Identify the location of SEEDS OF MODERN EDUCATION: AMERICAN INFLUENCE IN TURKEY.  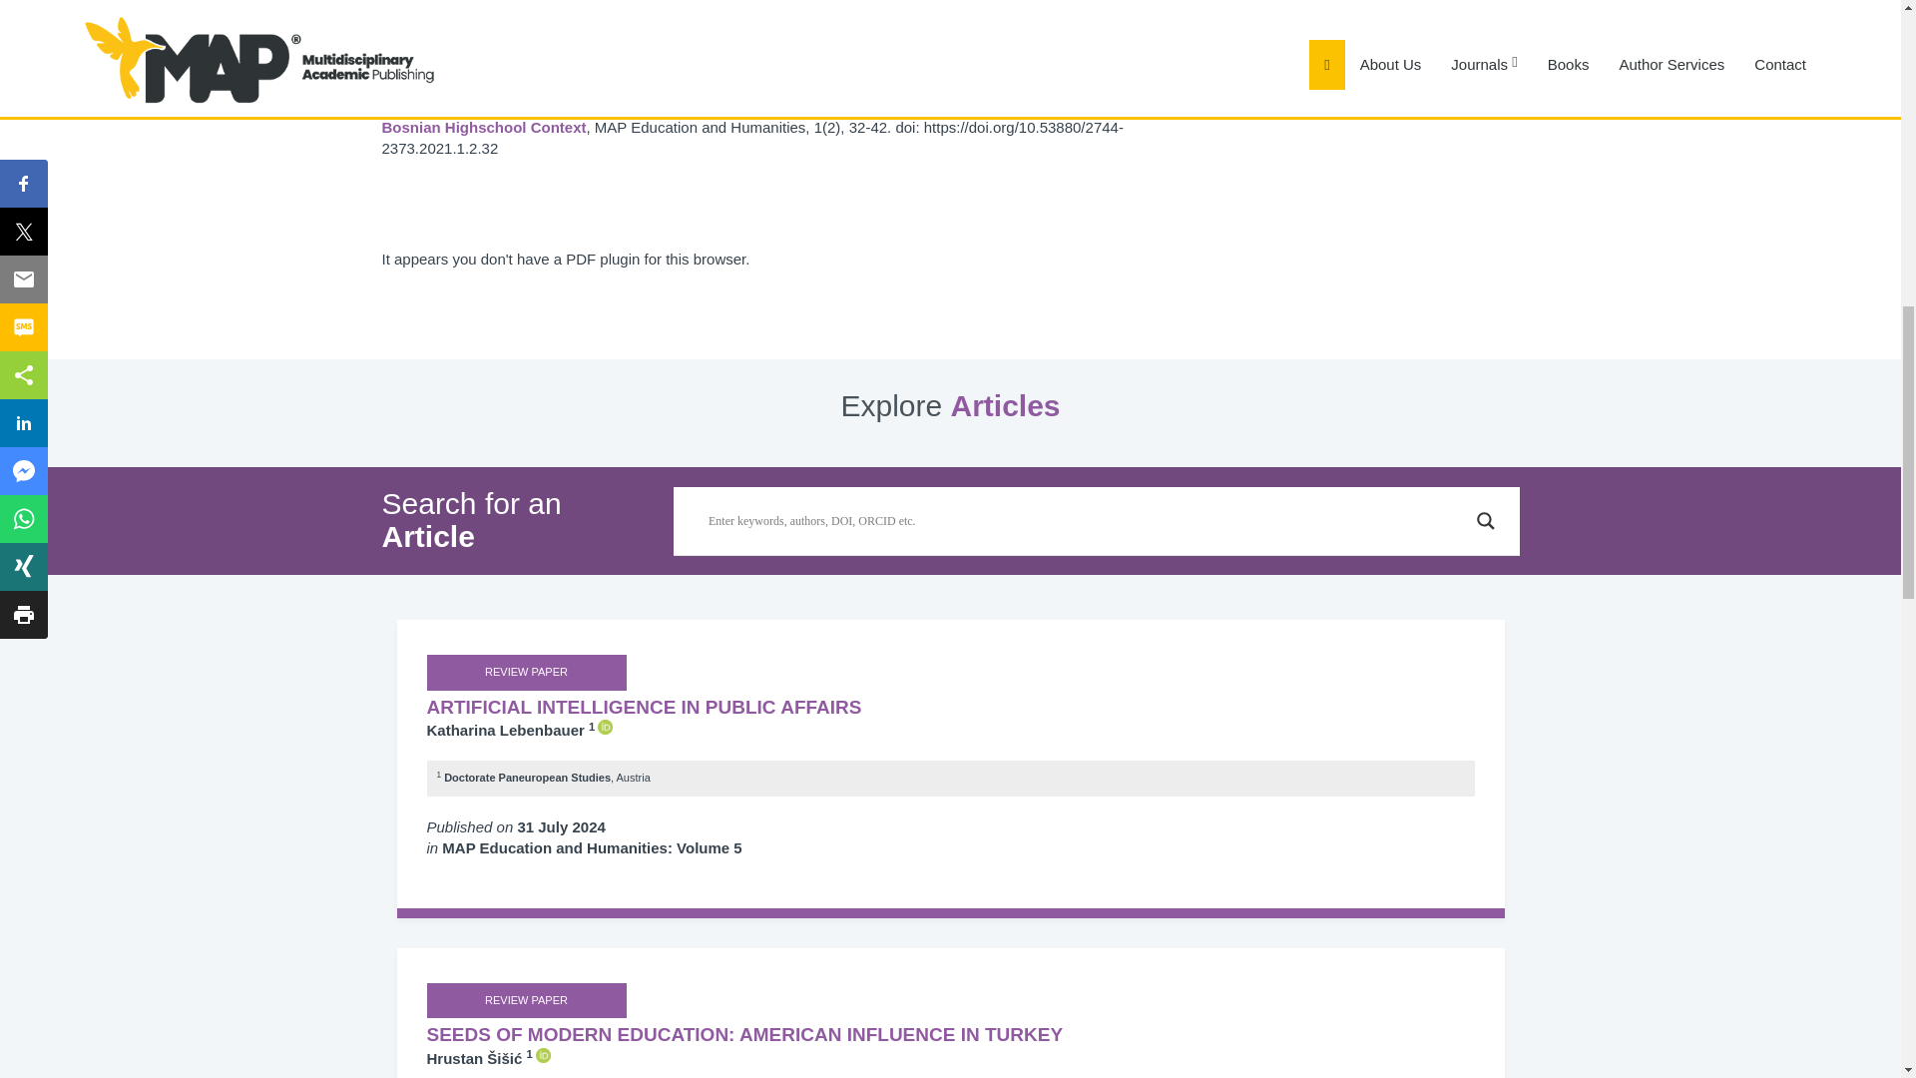
(951, 1034).